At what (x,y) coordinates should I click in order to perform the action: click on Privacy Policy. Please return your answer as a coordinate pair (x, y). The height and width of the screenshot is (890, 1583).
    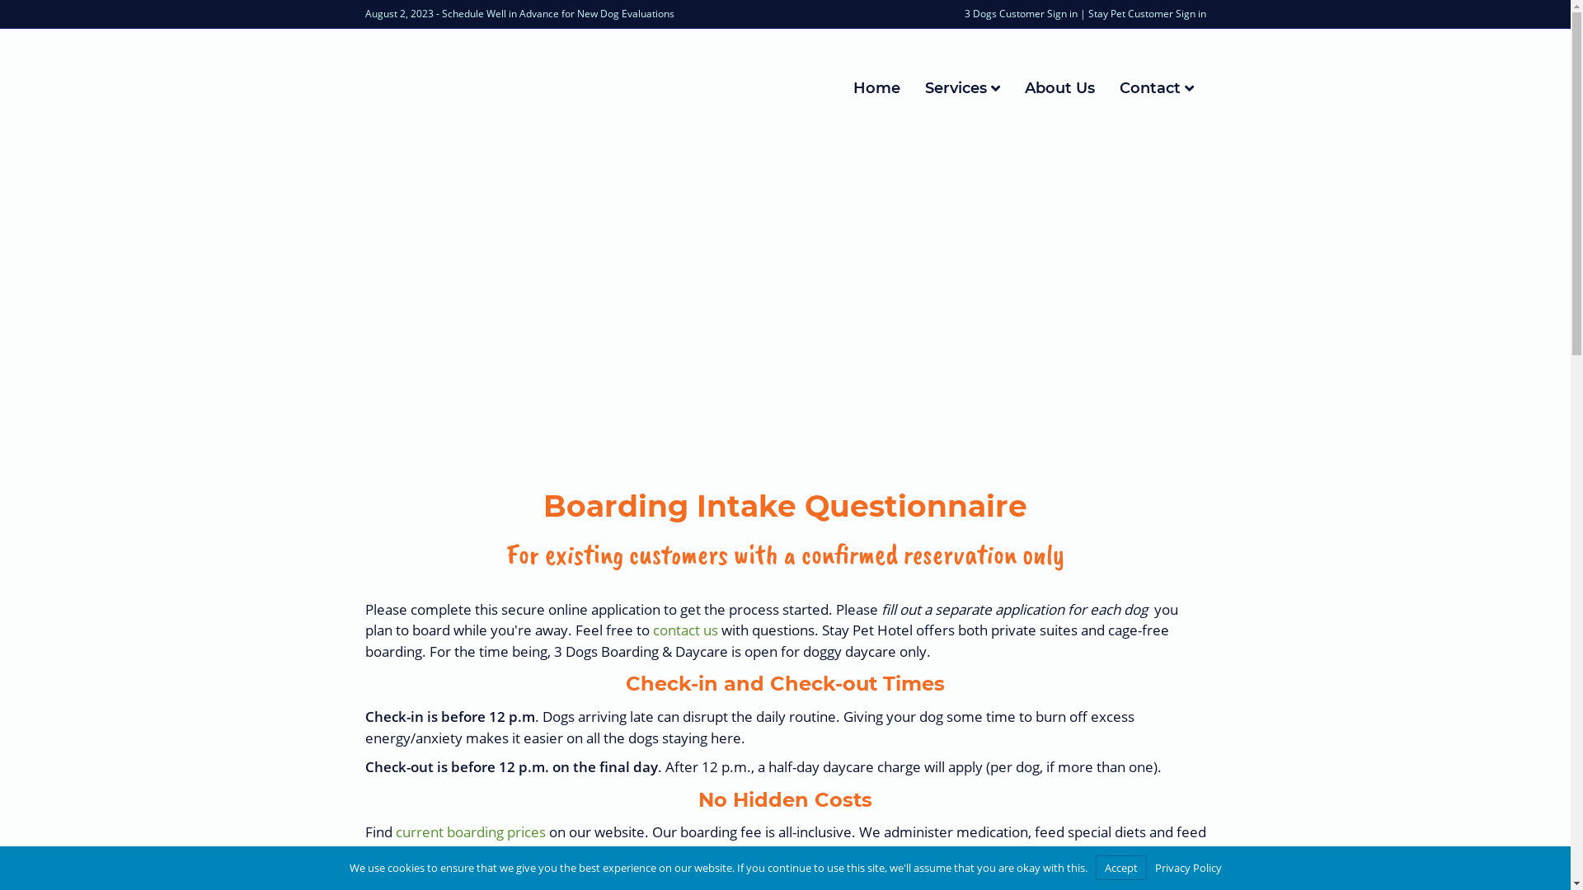
    Looking at the image, I should click on (1187, 868).